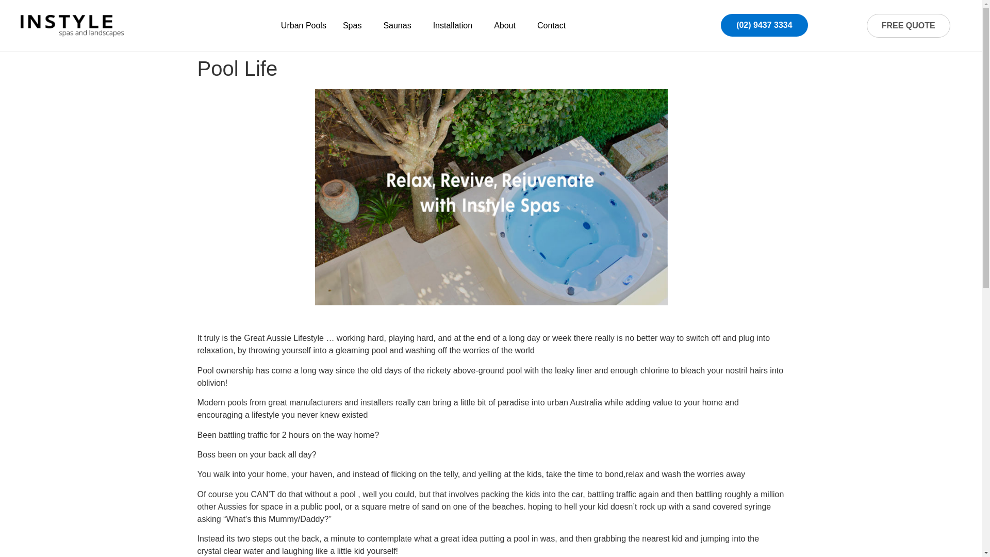  I want to click on FREE QUOTE, so click(909, 26).